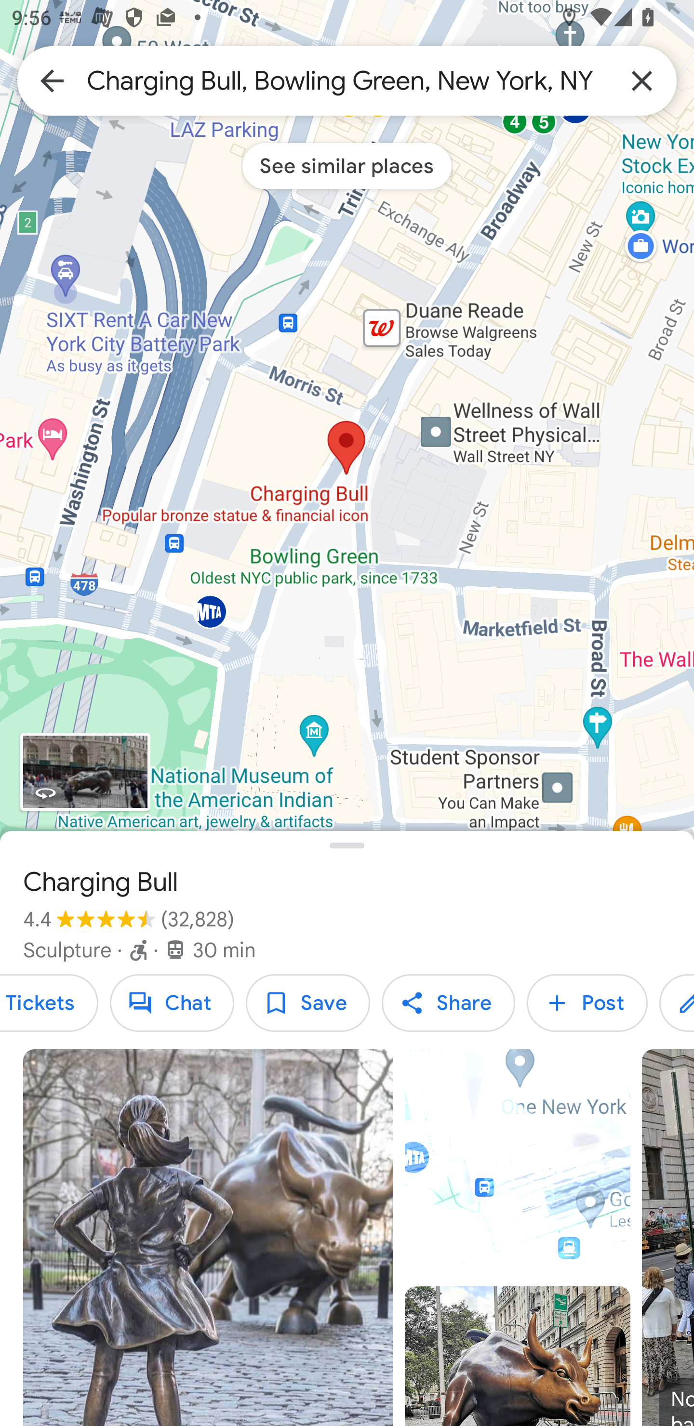 This screenshot has height=1426, width=694. I want to click on Charging Bull, Bowling Green, New York, NY, so click(347, 80).